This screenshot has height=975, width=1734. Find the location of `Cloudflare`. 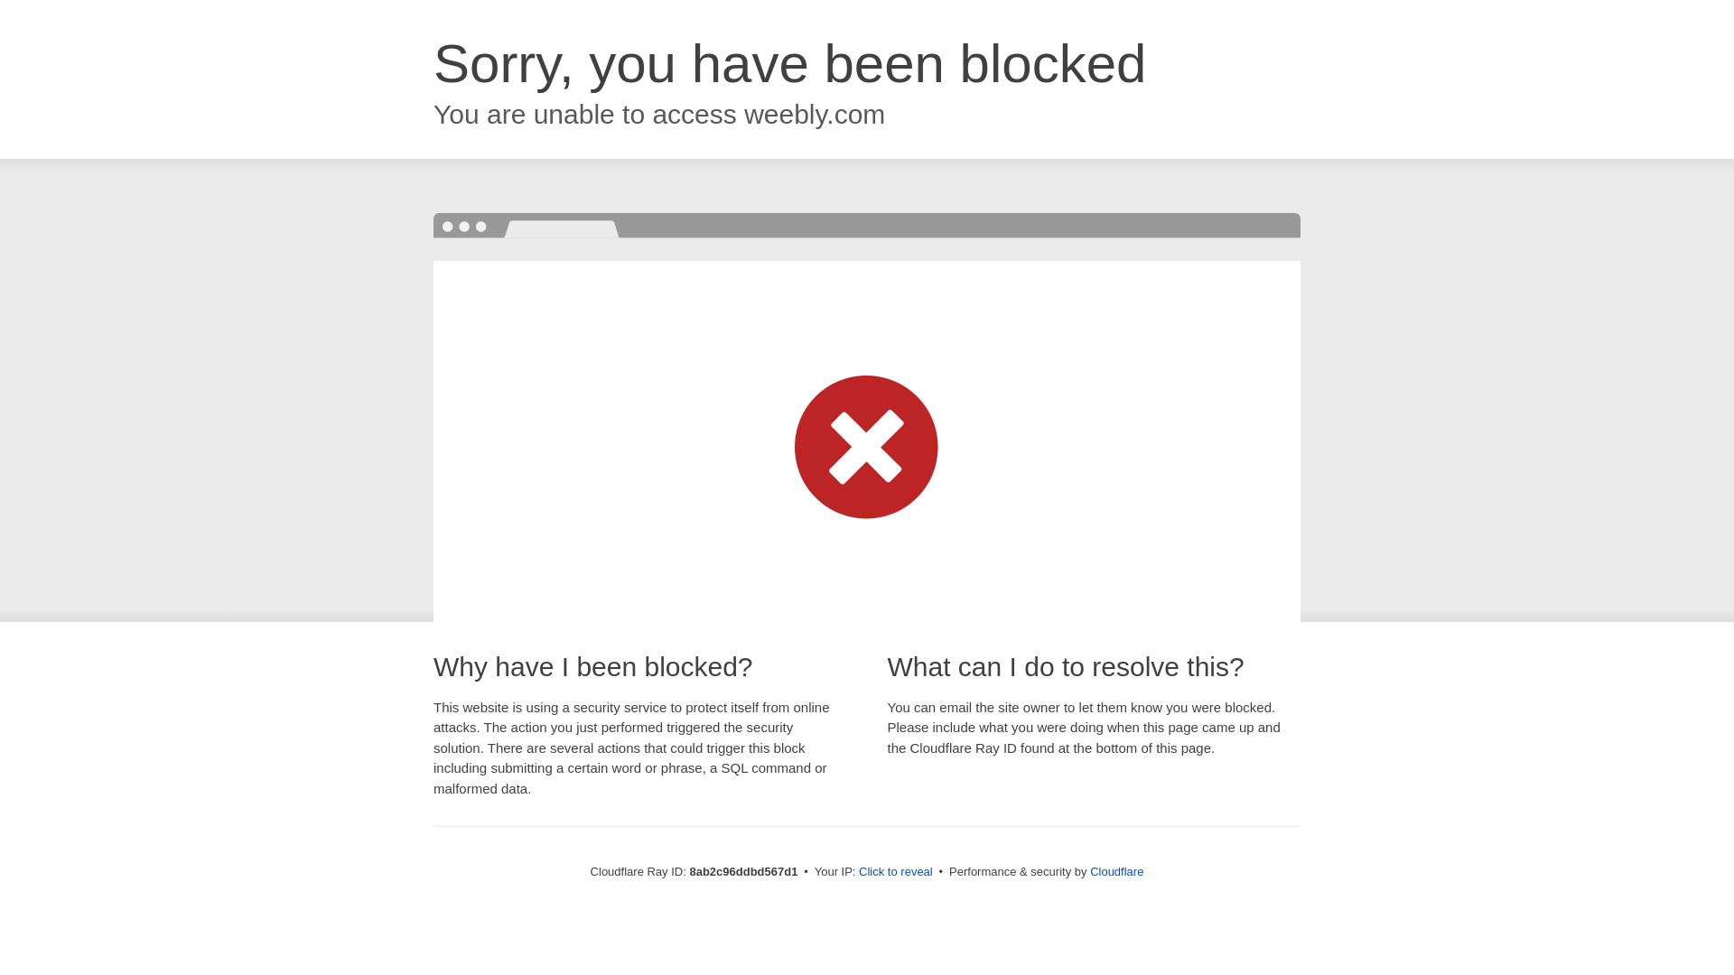

Cloudflare is located at coordinates (1116, 871).